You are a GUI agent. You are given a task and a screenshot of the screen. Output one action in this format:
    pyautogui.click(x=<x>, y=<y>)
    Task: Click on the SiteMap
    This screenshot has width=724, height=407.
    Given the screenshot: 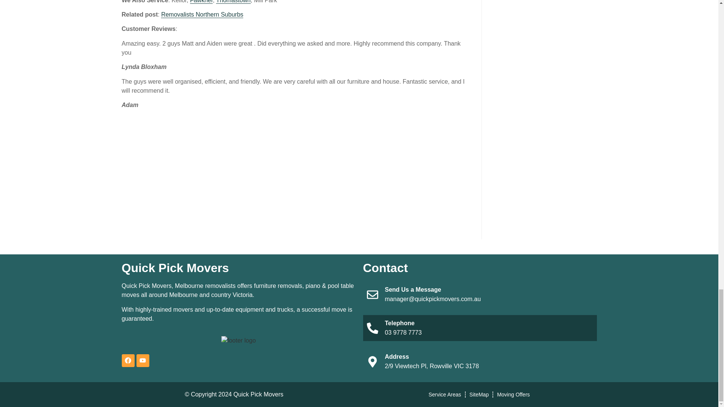 What is the action you would take?
    pyautogui.click(x=479, y=394)
    